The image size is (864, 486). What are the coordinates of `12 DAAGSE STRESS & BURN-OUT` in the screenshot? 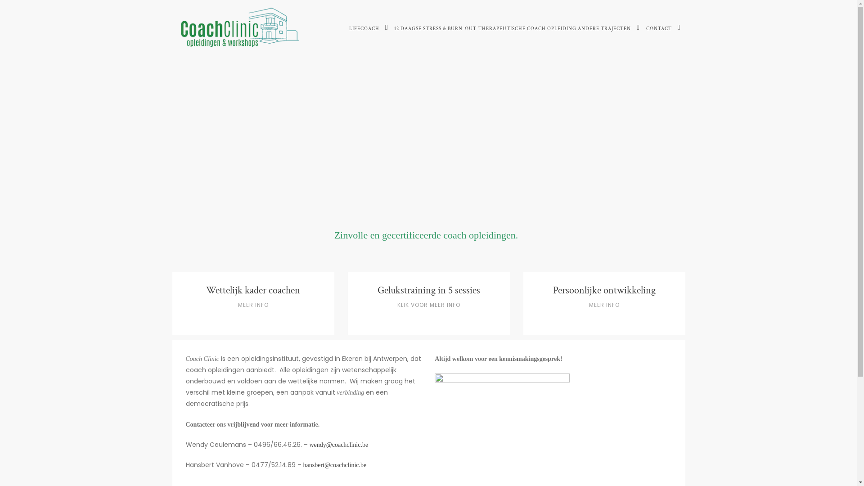 It's located at (436, 29).